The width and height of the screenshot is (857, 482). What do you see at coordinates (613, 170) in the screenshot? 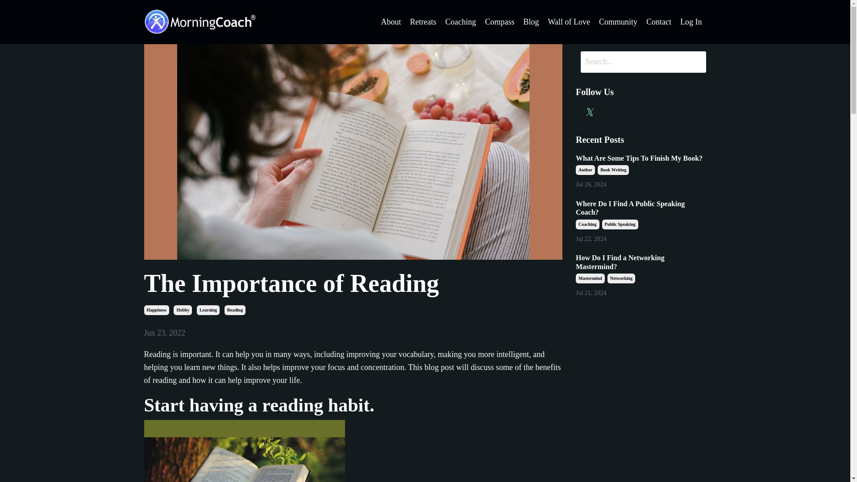
I see `Book Writing` at bounding box center [613, 170].